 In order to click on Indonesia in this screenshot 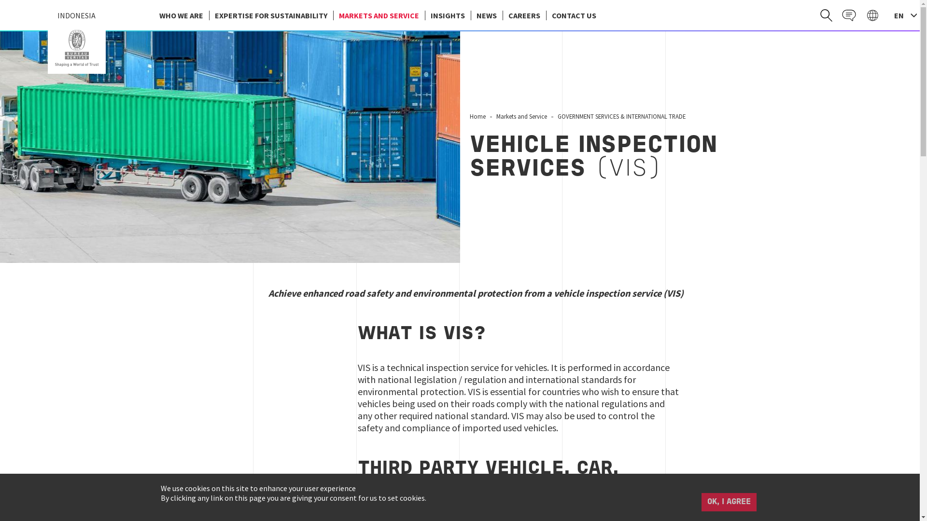, I will do `click(76, 48)`.